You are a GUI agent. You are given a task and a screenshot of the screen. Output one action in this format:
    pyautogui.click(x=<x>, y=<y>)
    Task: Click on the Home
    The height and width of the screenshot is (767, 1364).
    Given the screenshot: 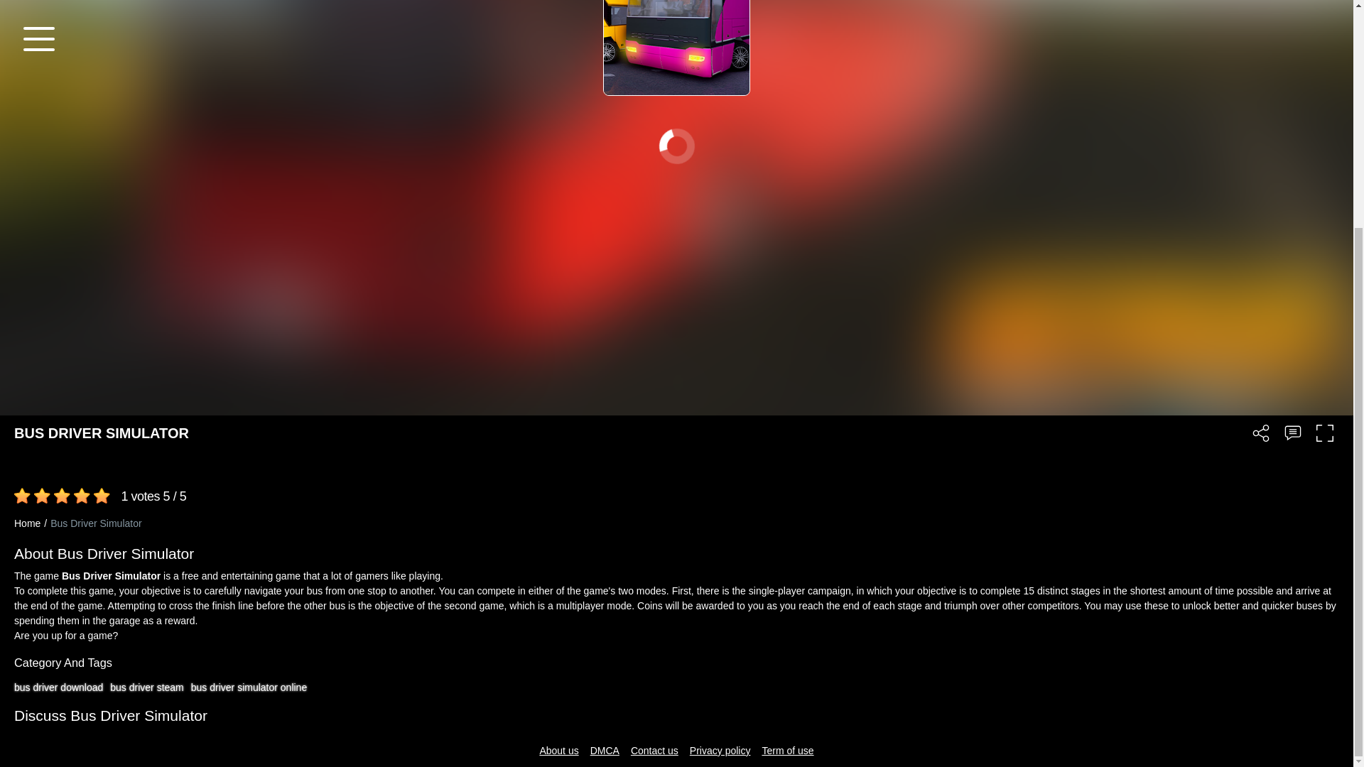 What is the action you would take?
    pyautogui.click(x=32, y=523)
    